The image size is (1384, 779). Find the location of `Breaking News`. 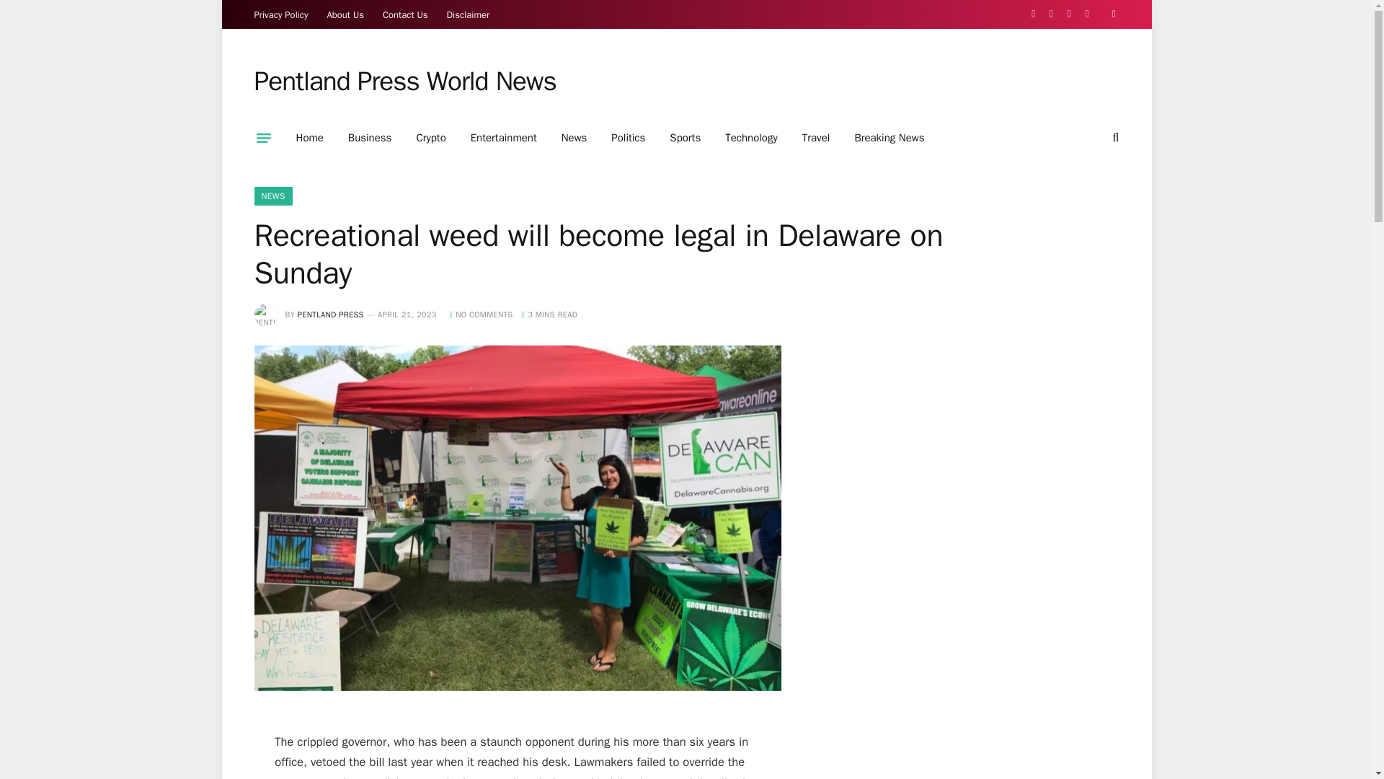

Breaking News is located at coordinates (889, 138).